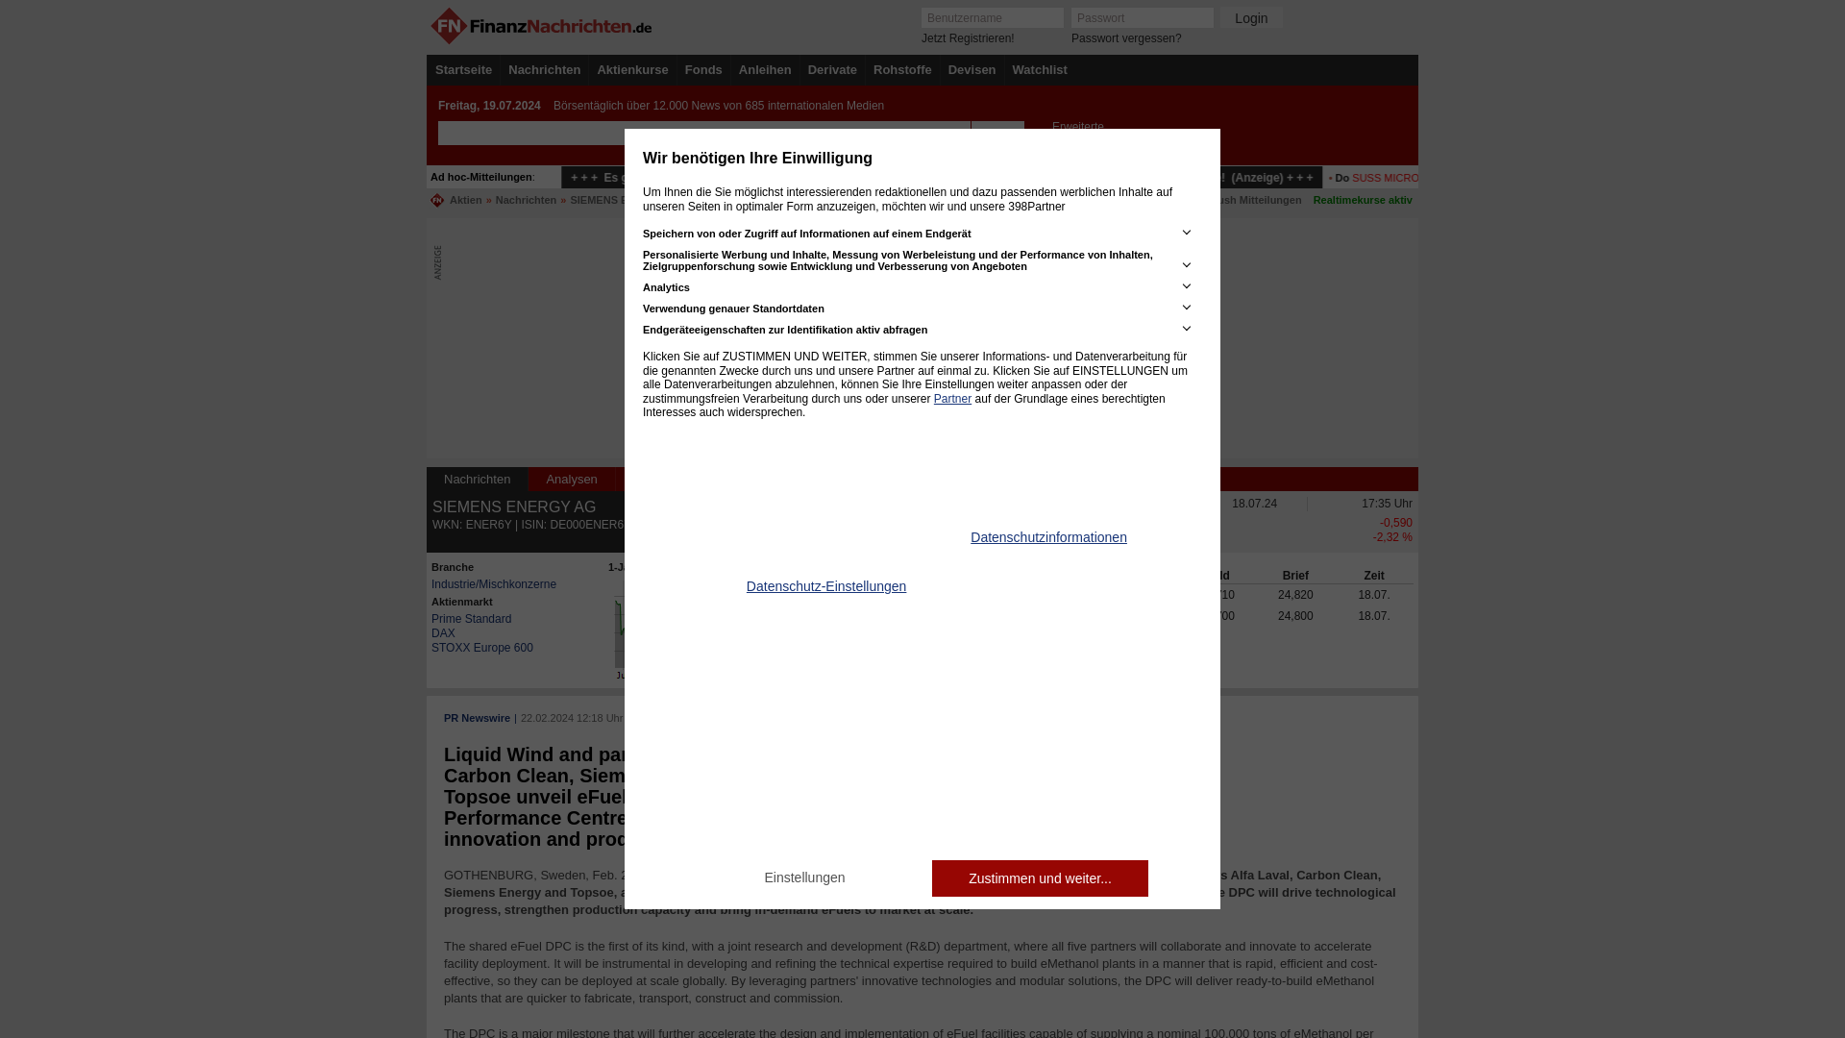 This screenshot has width=1845, height=1038. I want to click on Startseite, so click(463, 69).